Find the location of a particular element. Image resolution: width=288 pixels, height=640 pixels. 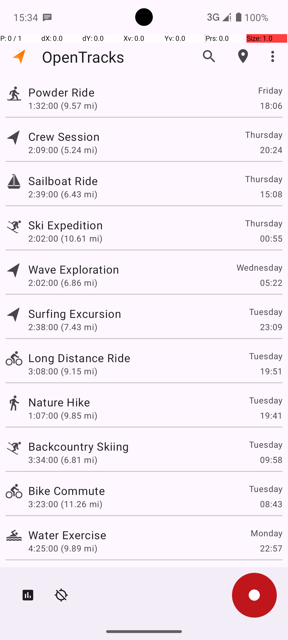

Sailboat Ride is located at coordinates (63, 181).